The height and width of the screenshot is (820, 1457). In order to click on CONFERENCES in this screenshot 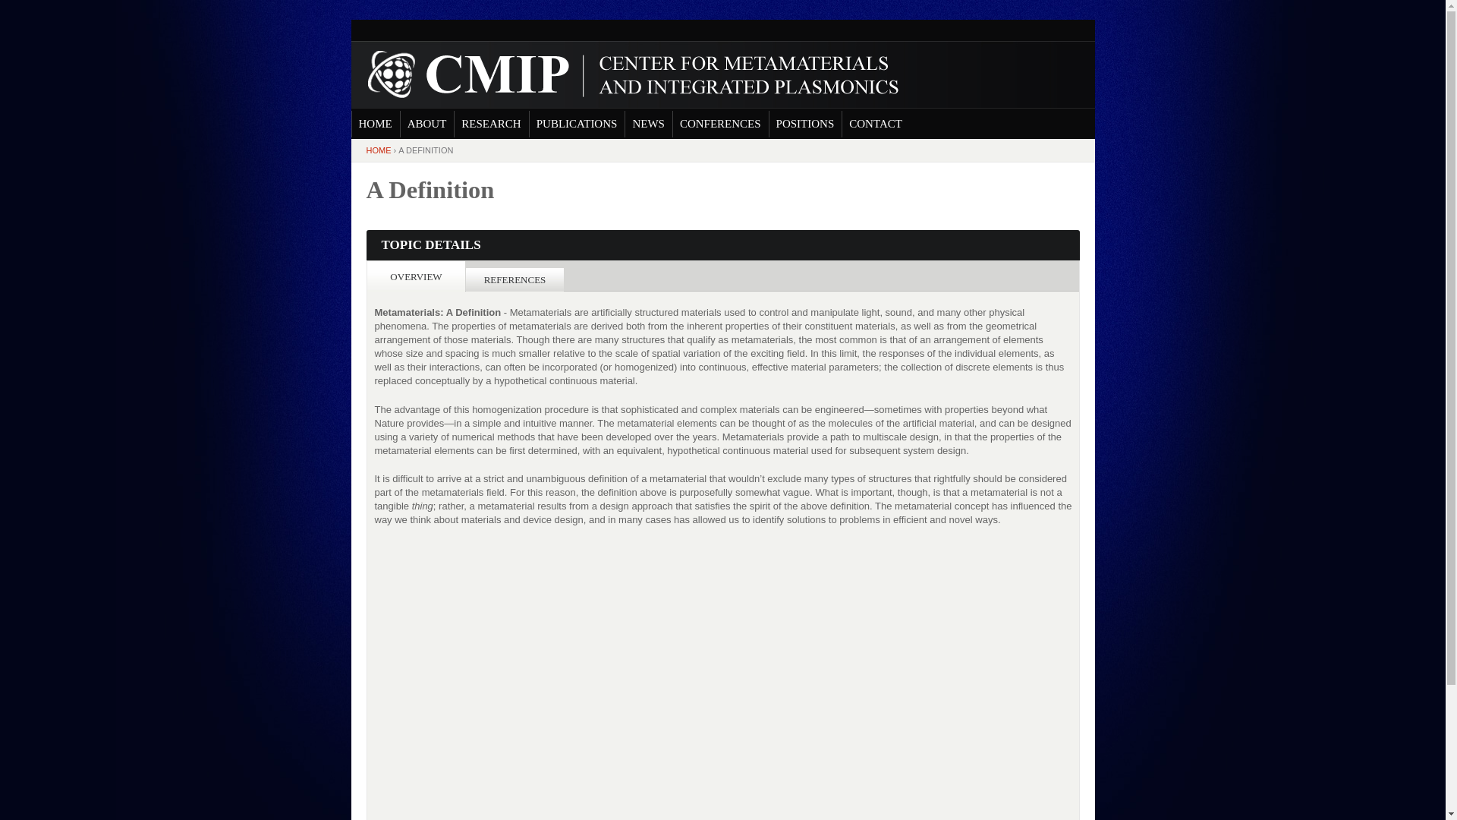, I will do `click(720, 125)`.